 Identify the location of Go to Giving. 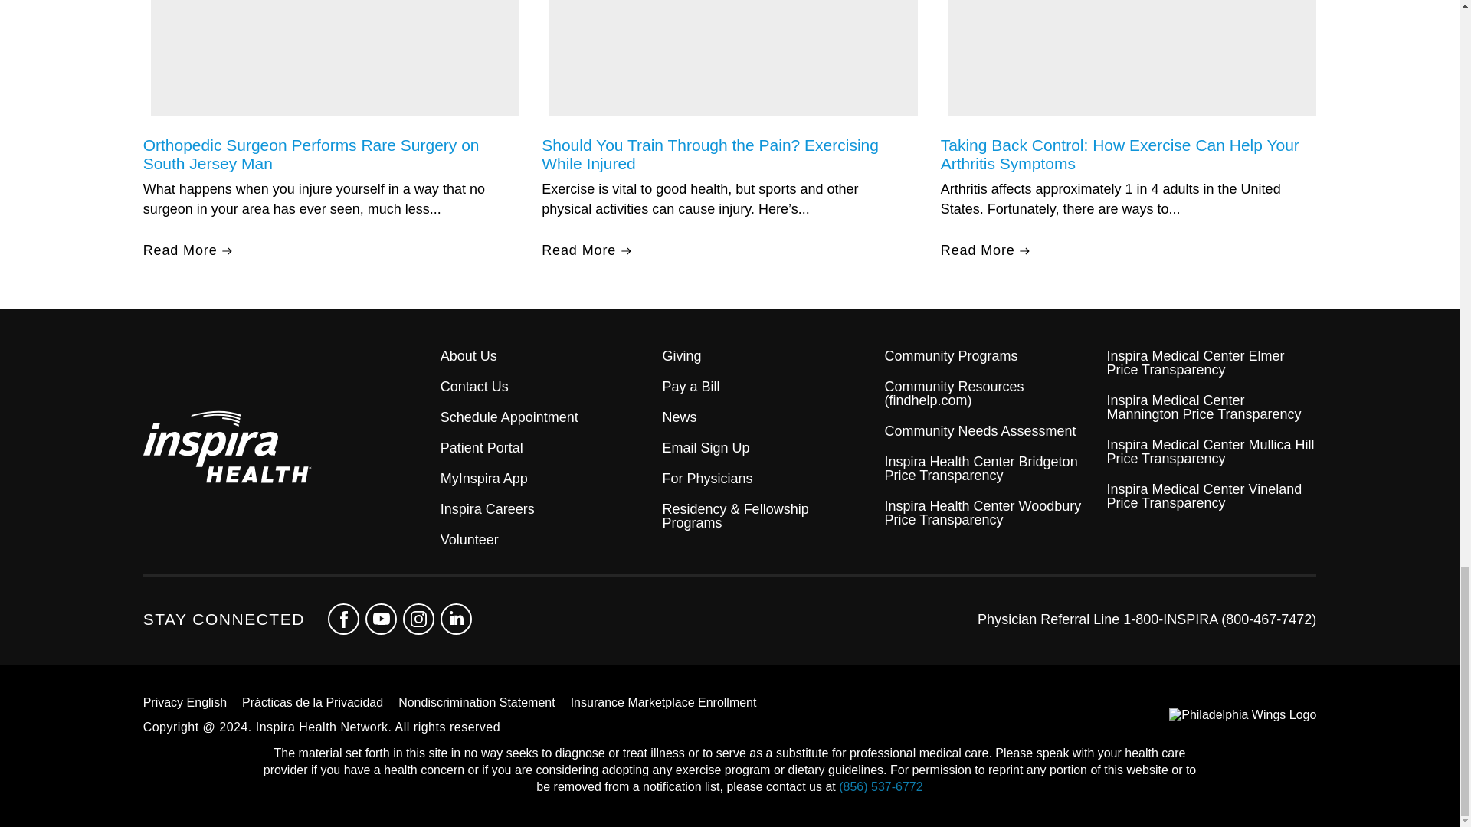
(768, 355).